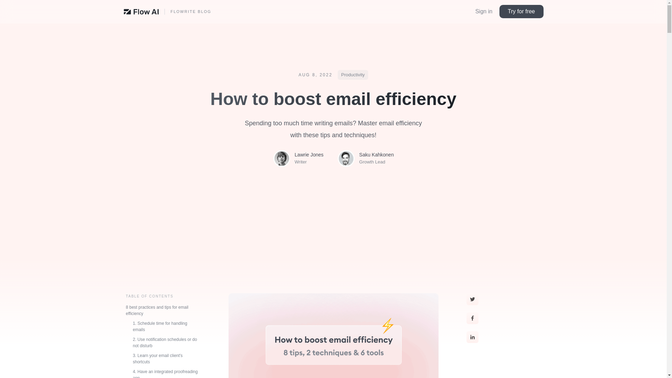  What do you see at coordinates (484, 11) in the screenshot?
I see `Sign in` at bounding box center [484, 11].